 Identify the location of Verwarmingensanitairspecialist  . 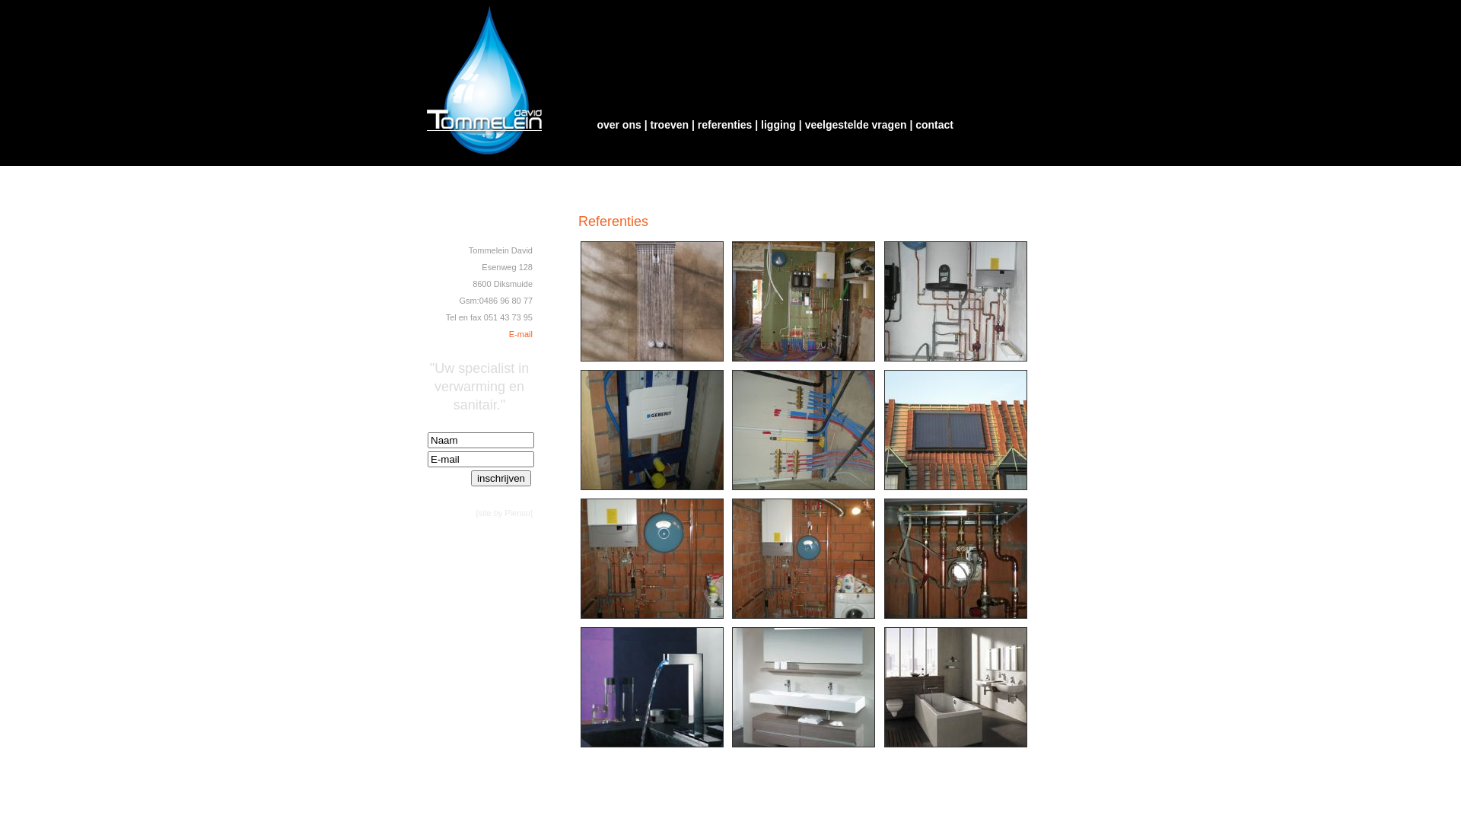
(804, 364).